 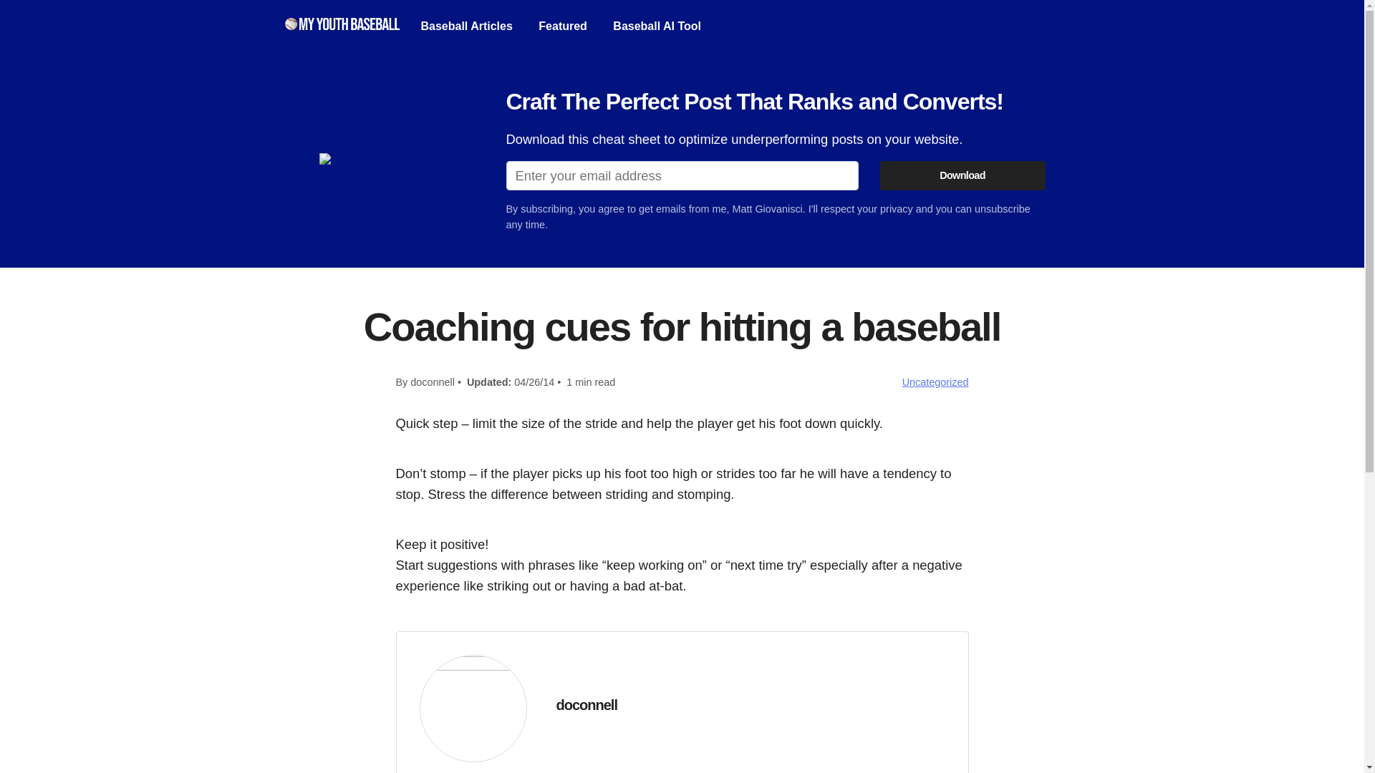 What do you see at coordinates (962, 175) in the screenshot?
I see `Download` at bounding box center [962, 175].